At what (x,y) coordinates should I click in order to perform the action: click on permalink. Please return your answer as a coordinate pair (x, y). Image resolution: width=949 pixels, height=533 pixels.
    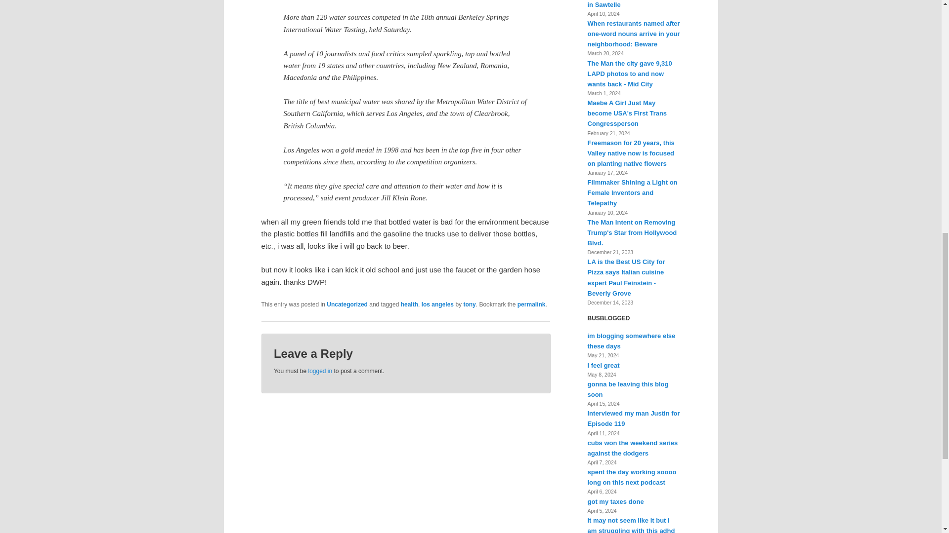
    Looking at the image, I should click on (531, 305).